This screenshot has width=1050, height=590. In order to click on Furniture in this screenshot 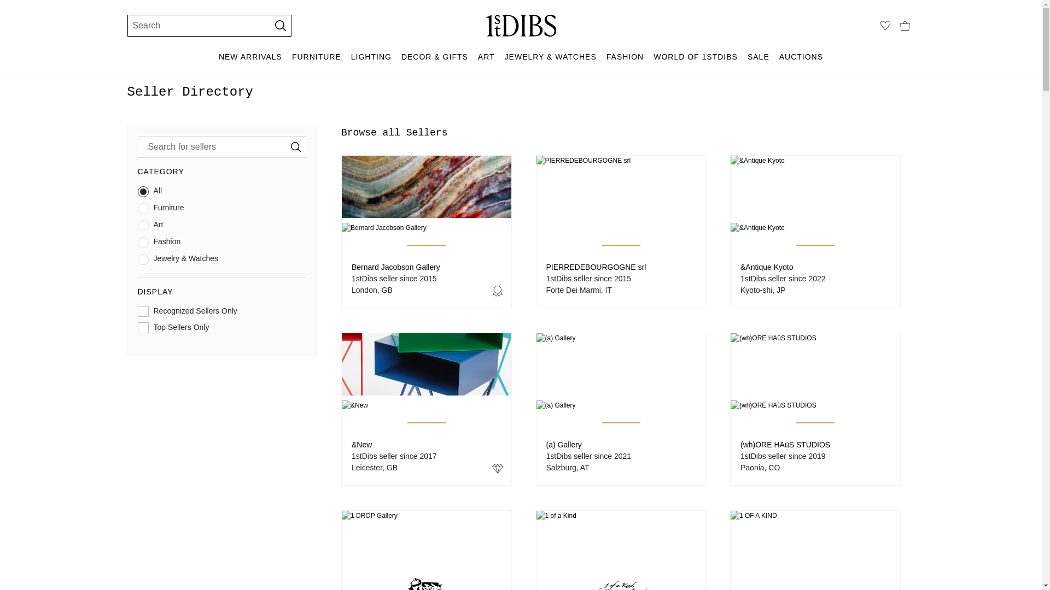, I will do `click(222, 211)`.